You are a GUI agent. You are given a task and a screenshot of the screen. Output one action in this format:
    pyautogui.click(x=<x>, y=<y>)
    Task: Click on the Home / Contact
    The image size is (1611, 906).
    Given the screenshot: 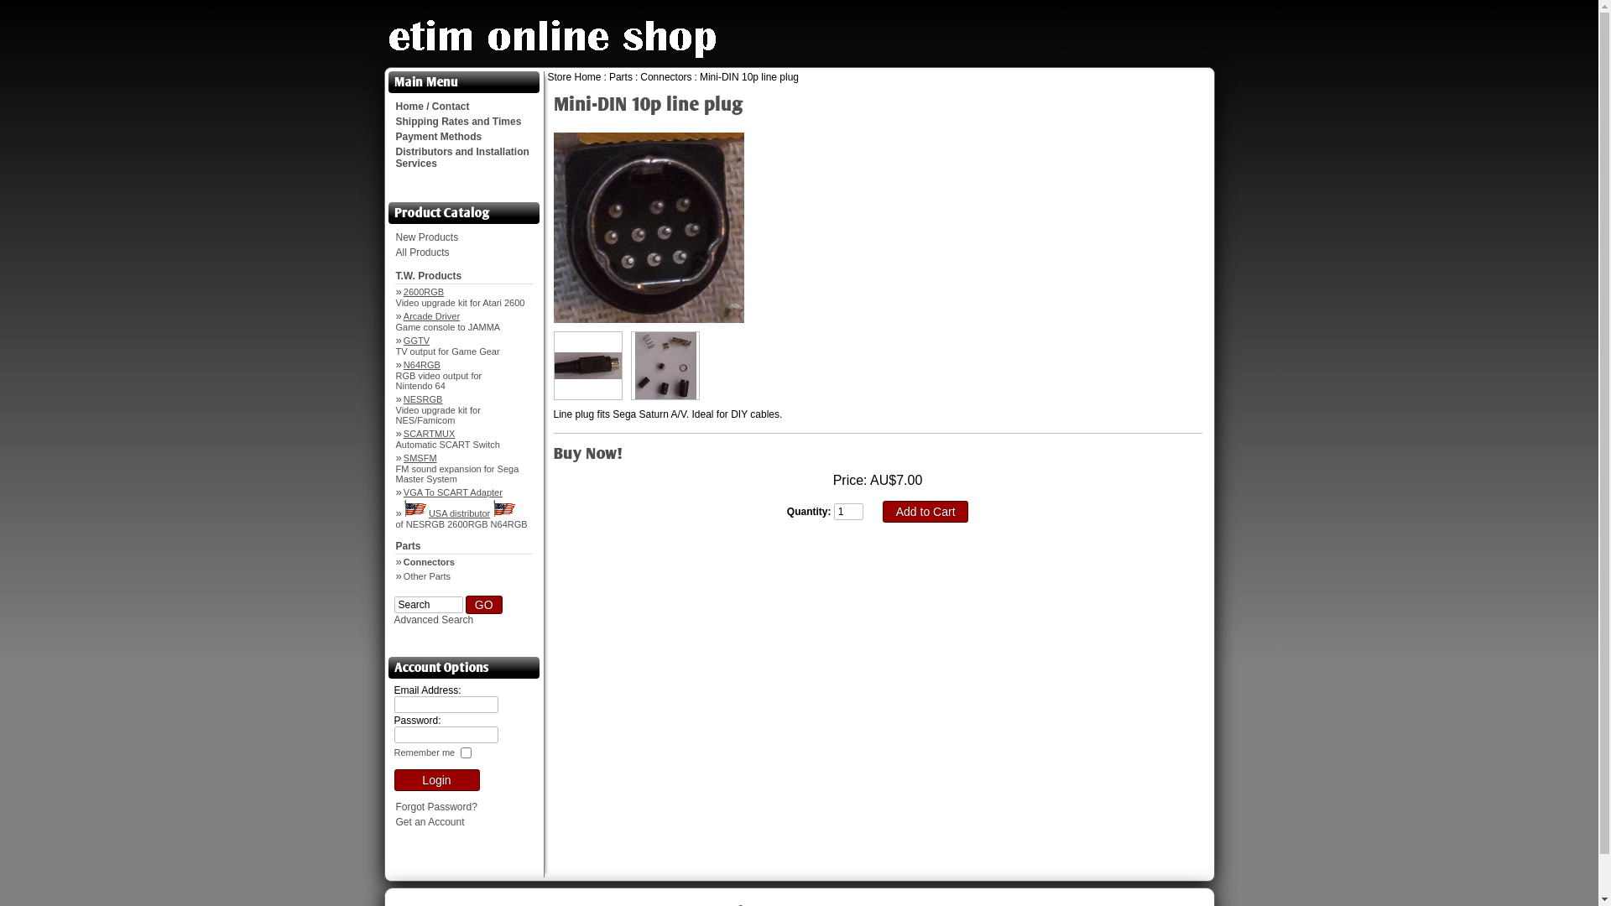 What is the action you would take?
    pyautogui.click(x=464, y=107)
    